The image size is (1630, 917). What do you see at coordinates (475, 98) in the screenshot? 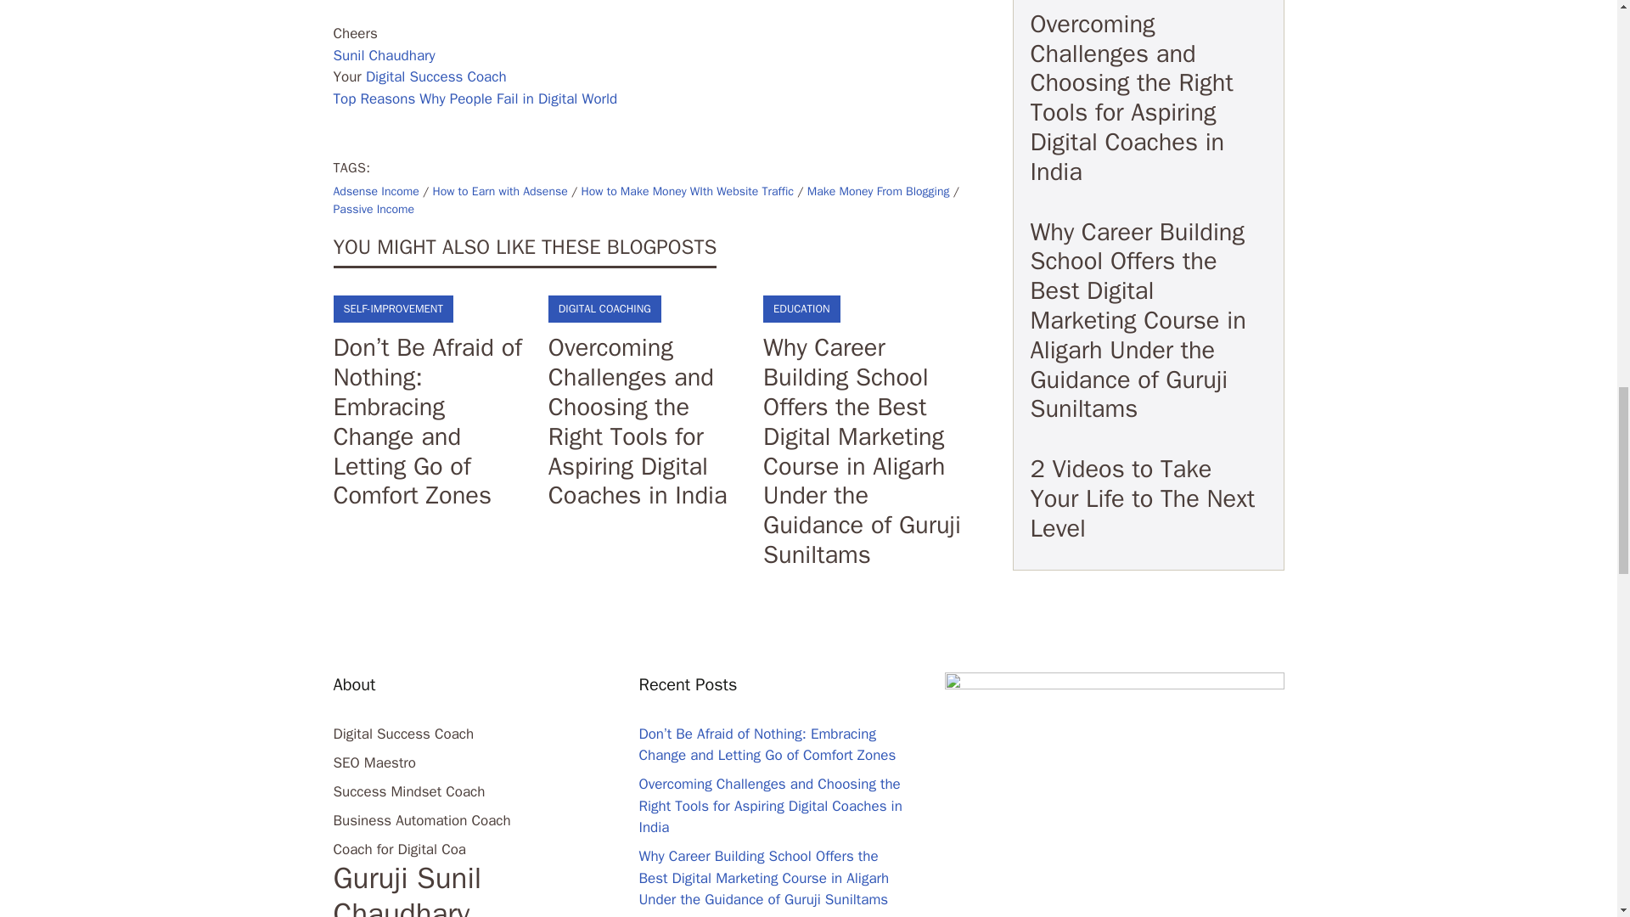
I see `Top Reasons Why People Fail in Digital World` at bounding box center [475, 98].